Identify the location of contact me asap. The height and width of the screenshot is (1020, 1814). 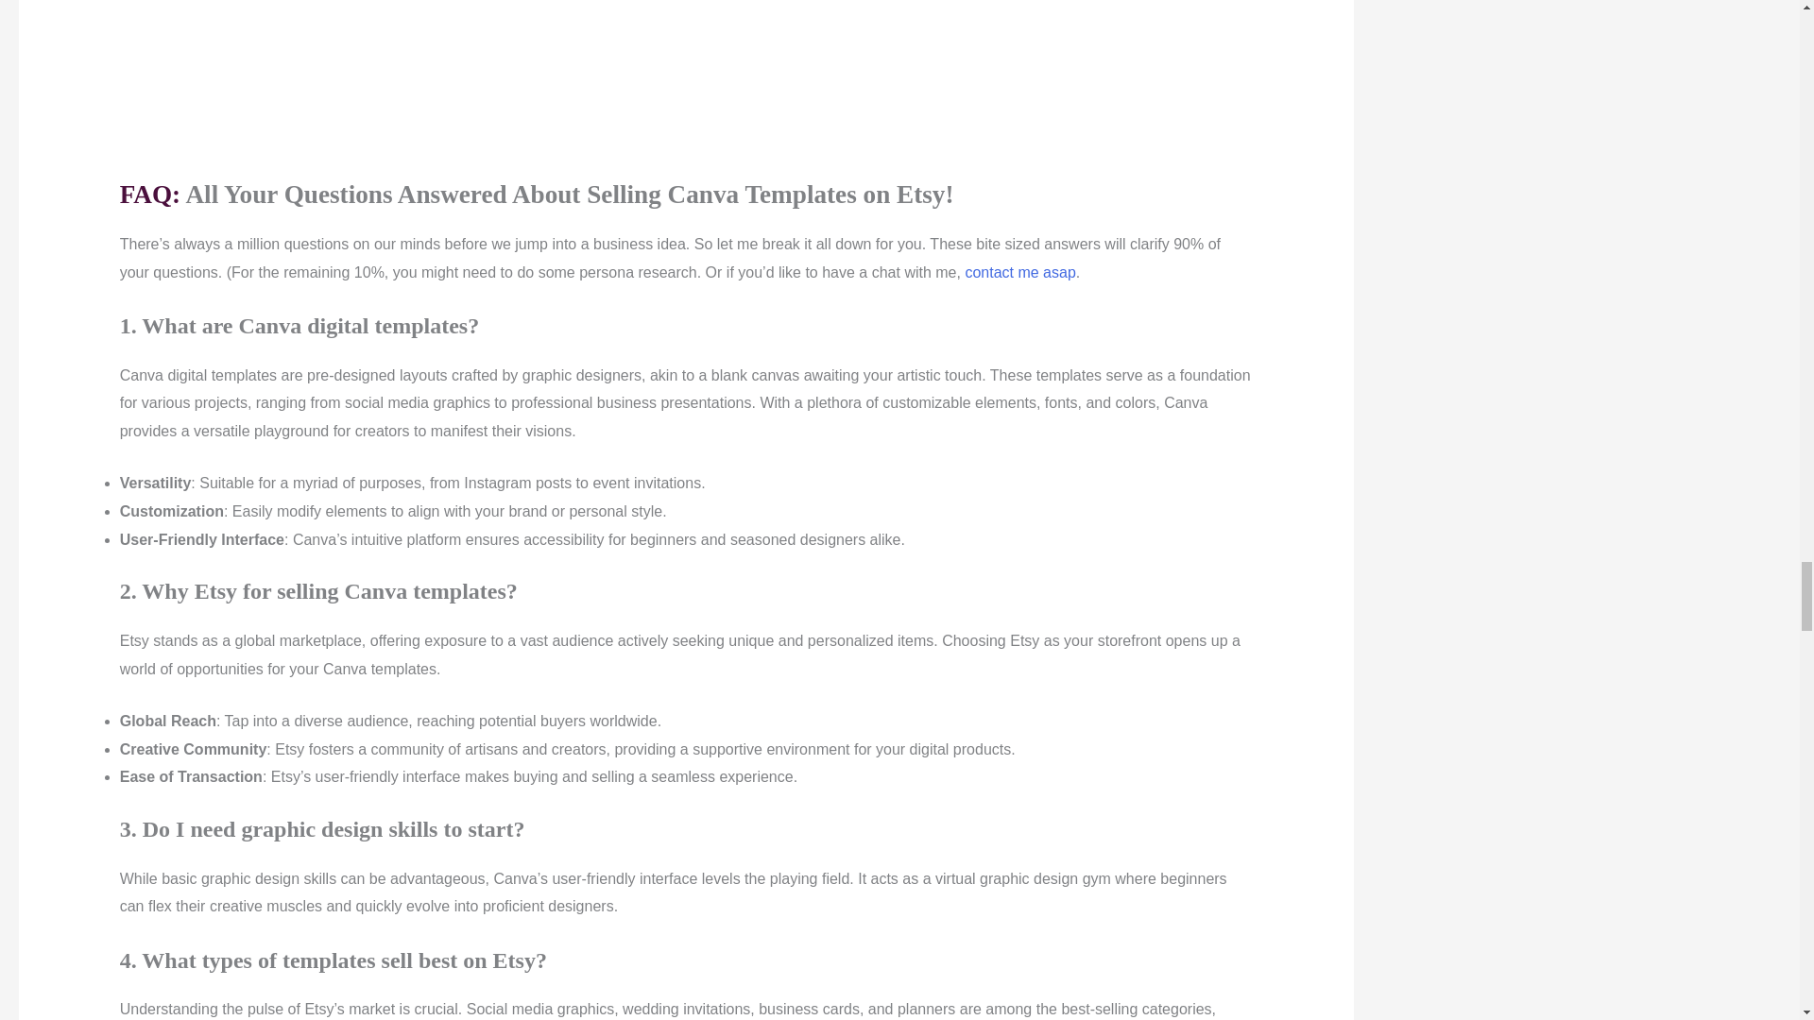
(1020, 272).